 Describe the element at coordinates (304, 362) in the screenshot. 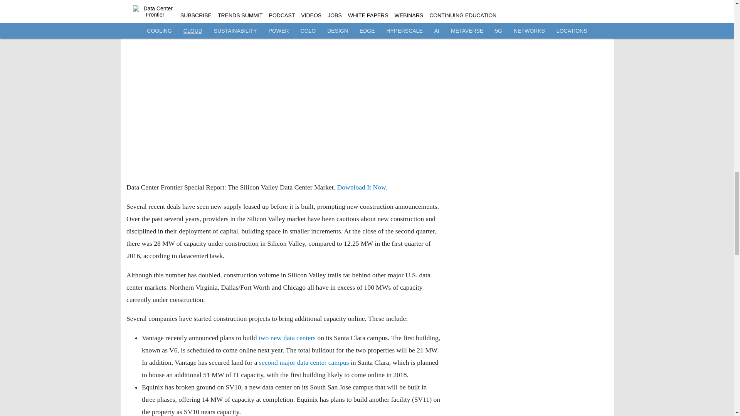

I see `second major data center campus` at that location.